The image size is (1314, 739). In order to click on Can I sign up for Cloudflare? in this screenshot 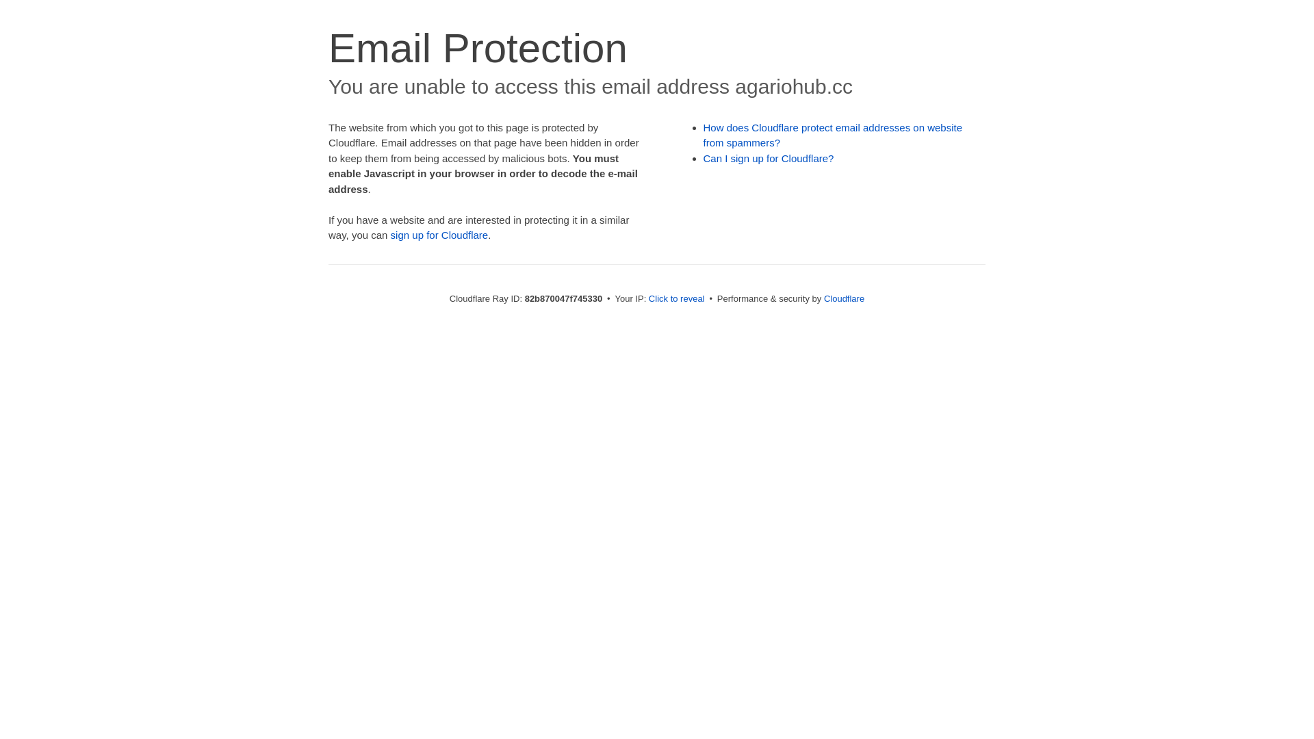, I will do `click(769, 159)`.